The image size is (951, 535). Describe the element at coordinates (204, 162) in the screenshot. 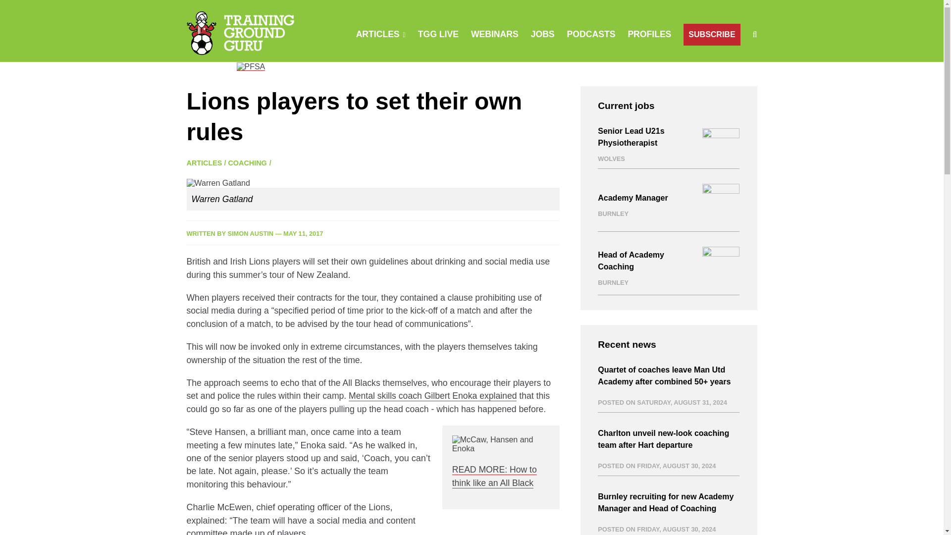

I see `ARTICLES` at that location.